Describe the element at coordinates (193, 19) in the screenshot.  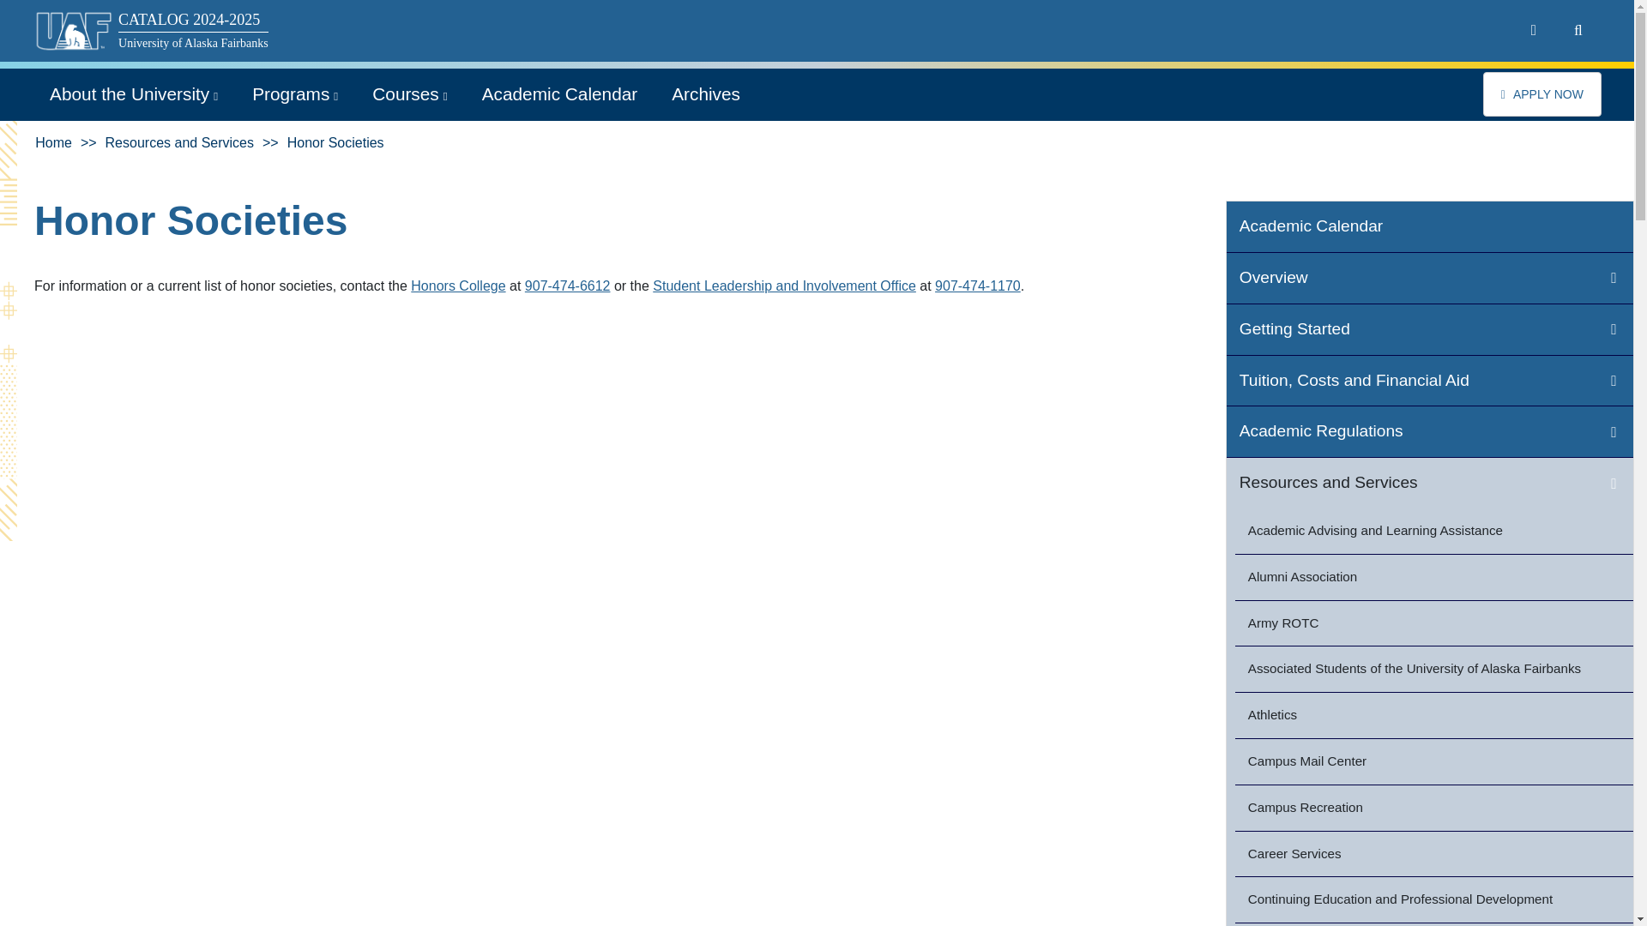
I see `CATALOG 2024-2025` at that location.